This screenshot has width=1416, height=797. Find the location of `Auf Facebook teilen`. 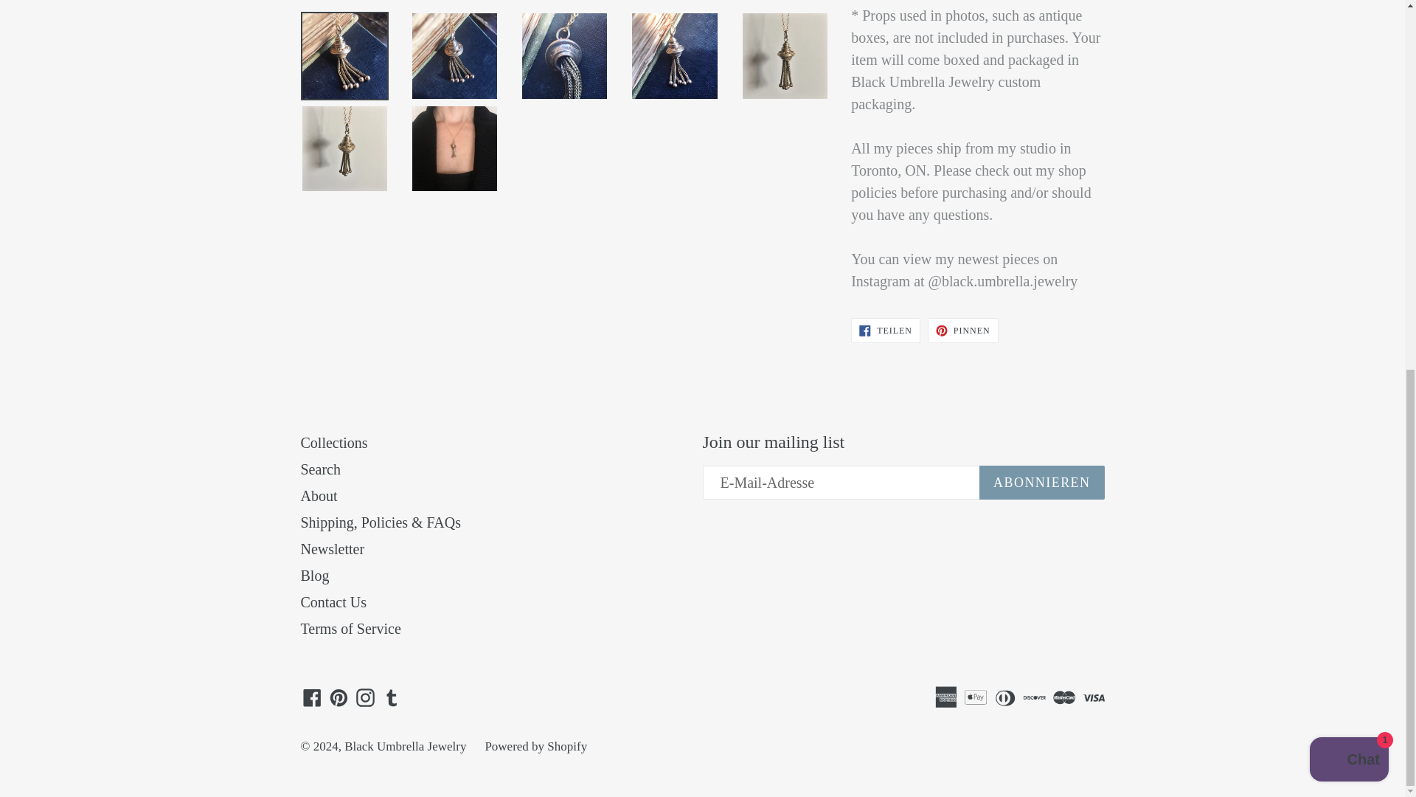

Auf Facebook teilen is located at coordinates (885, 331).